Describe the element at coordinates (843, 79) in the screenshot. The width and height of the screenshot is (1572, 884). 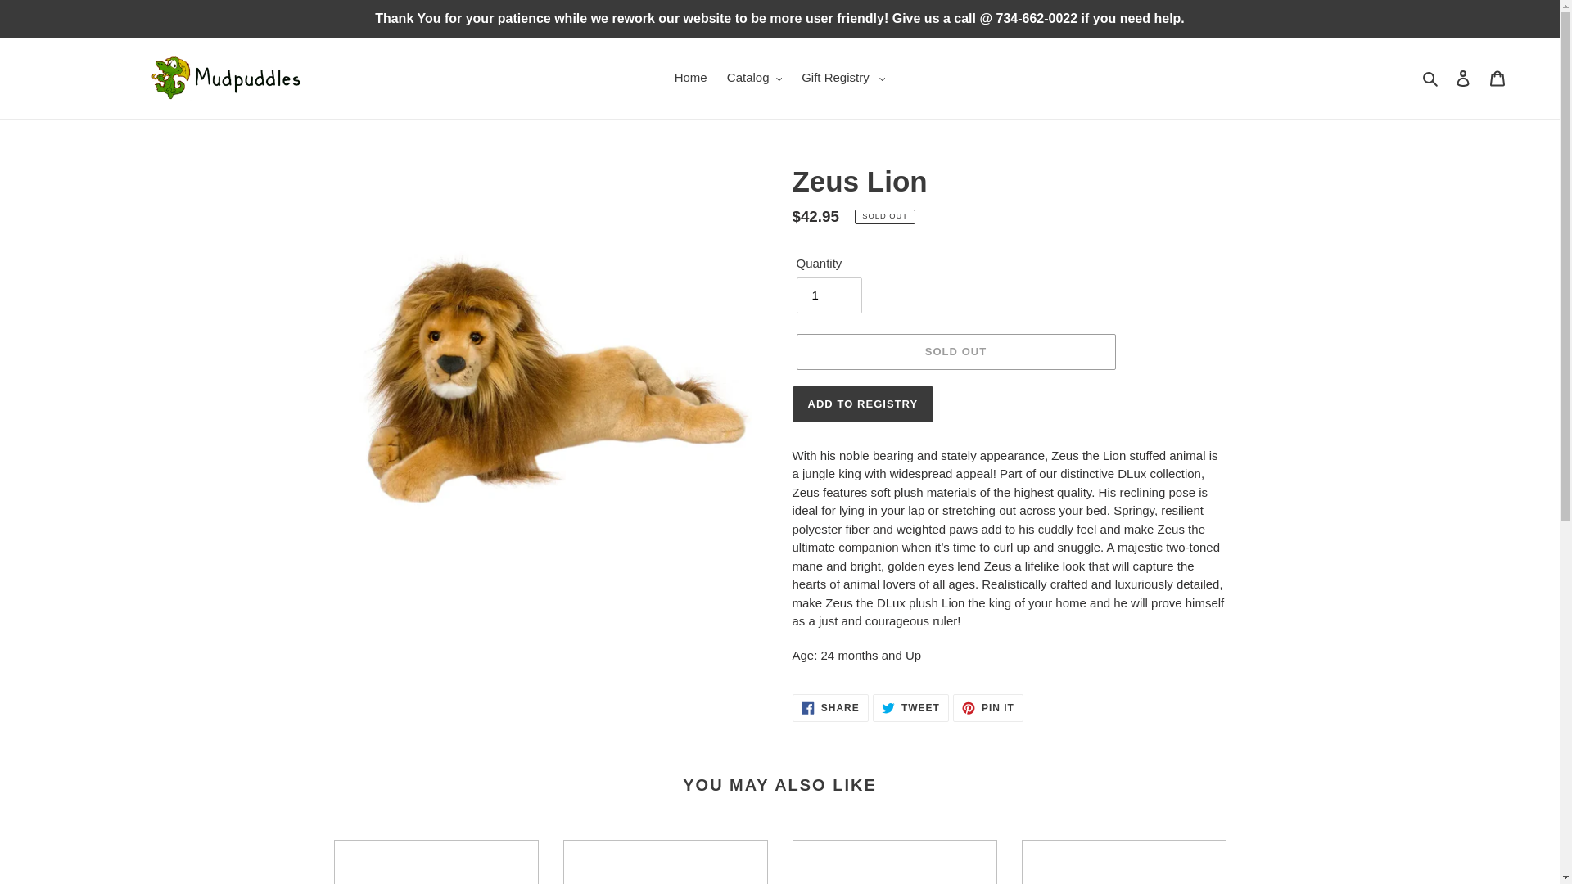
I see `Gift Registry` at that location.